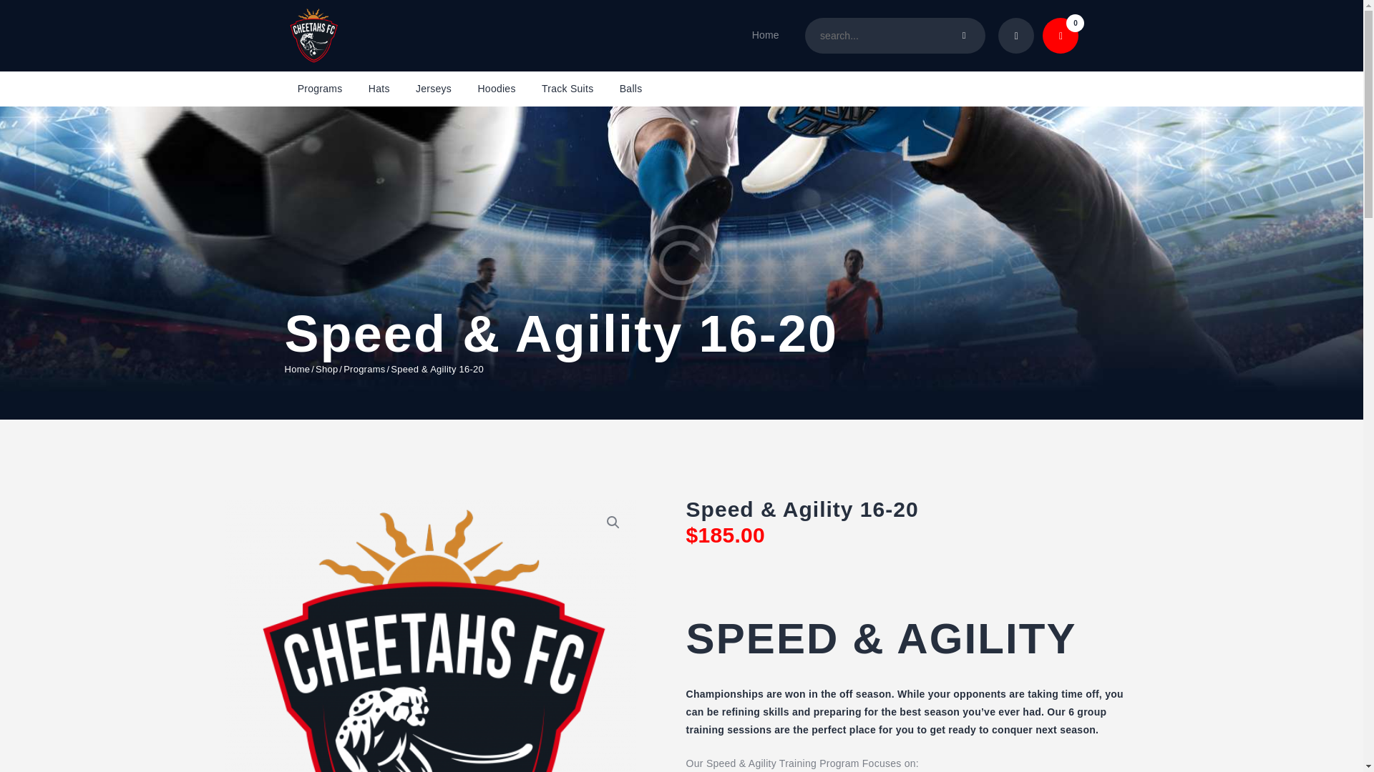 Image resolution: width=1374 pixels, height=772 pixels. Describe the element at coordinates (379, 89) in the screenshot. I see `Hats` at that location.